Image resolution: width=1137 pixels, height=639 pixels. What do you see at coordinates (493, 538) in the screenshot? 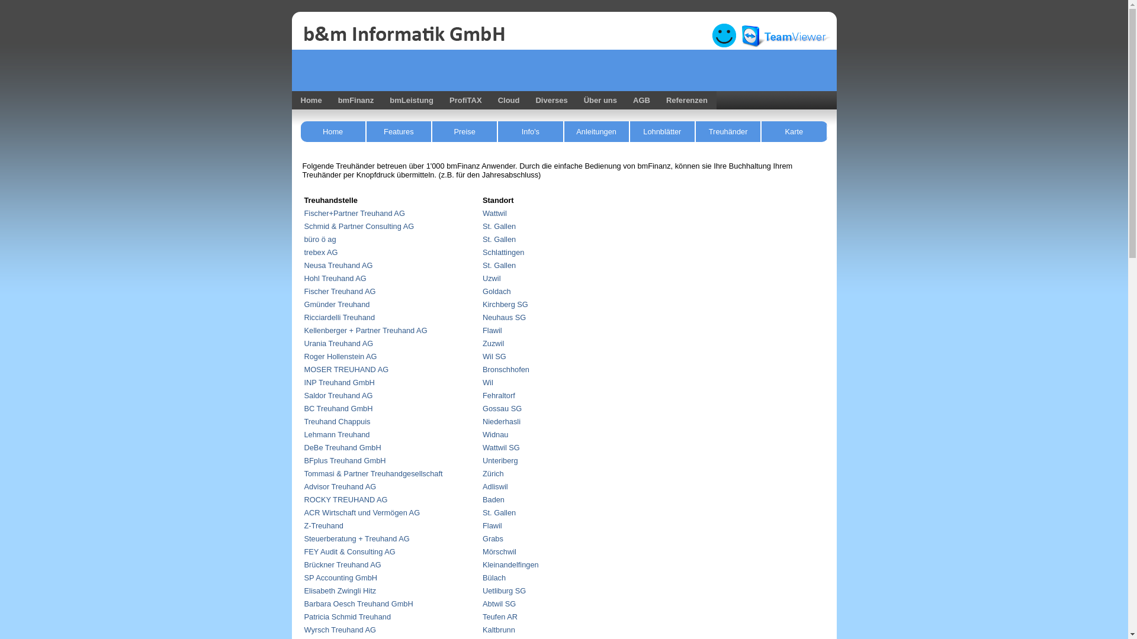
I see `Grabs` at bounding box center [493, 538].